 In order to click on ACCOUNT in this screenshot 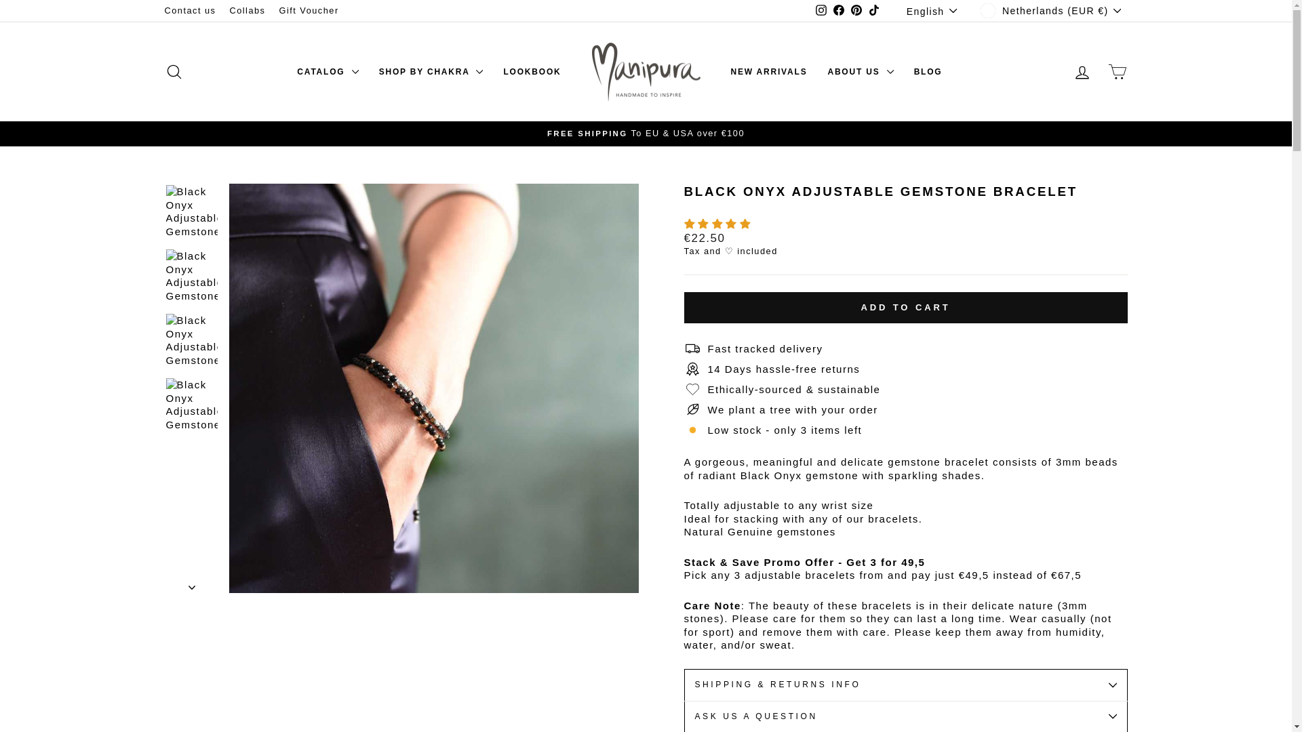, I will do `click(1082, 72)`.